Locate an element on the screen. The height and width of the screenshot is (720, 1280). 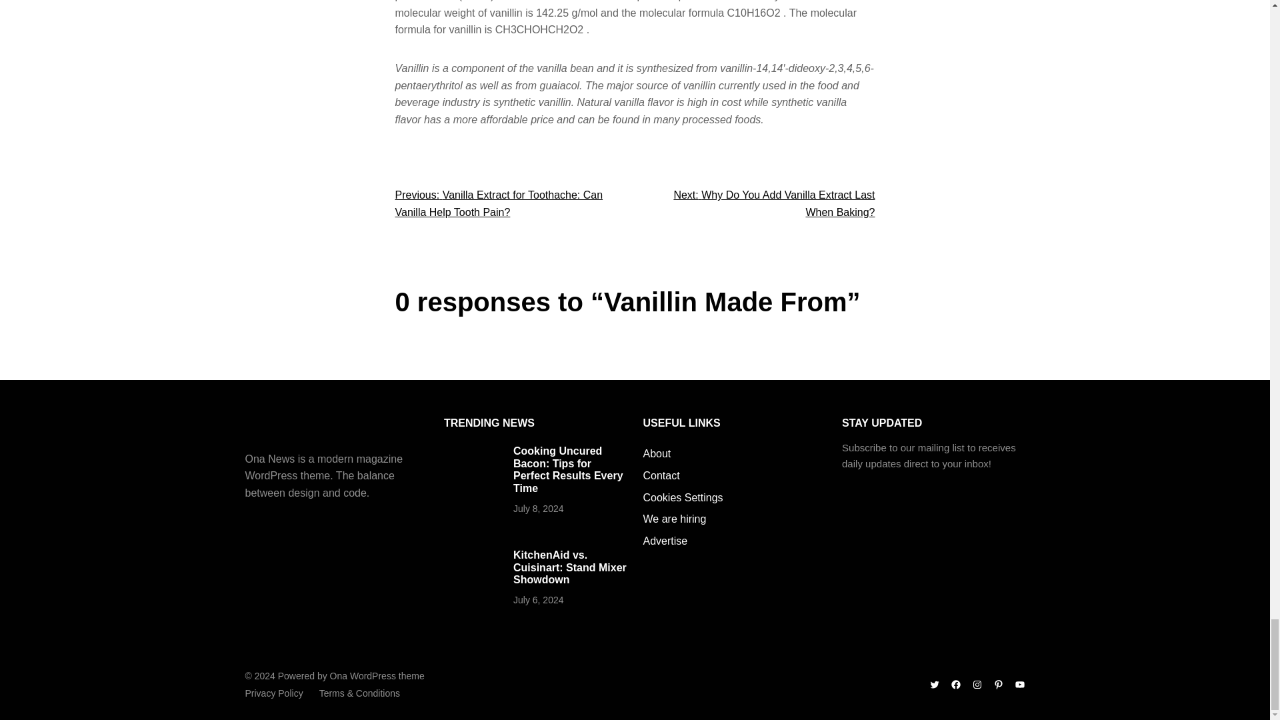
Facebook is located at coordinates (956, 684).